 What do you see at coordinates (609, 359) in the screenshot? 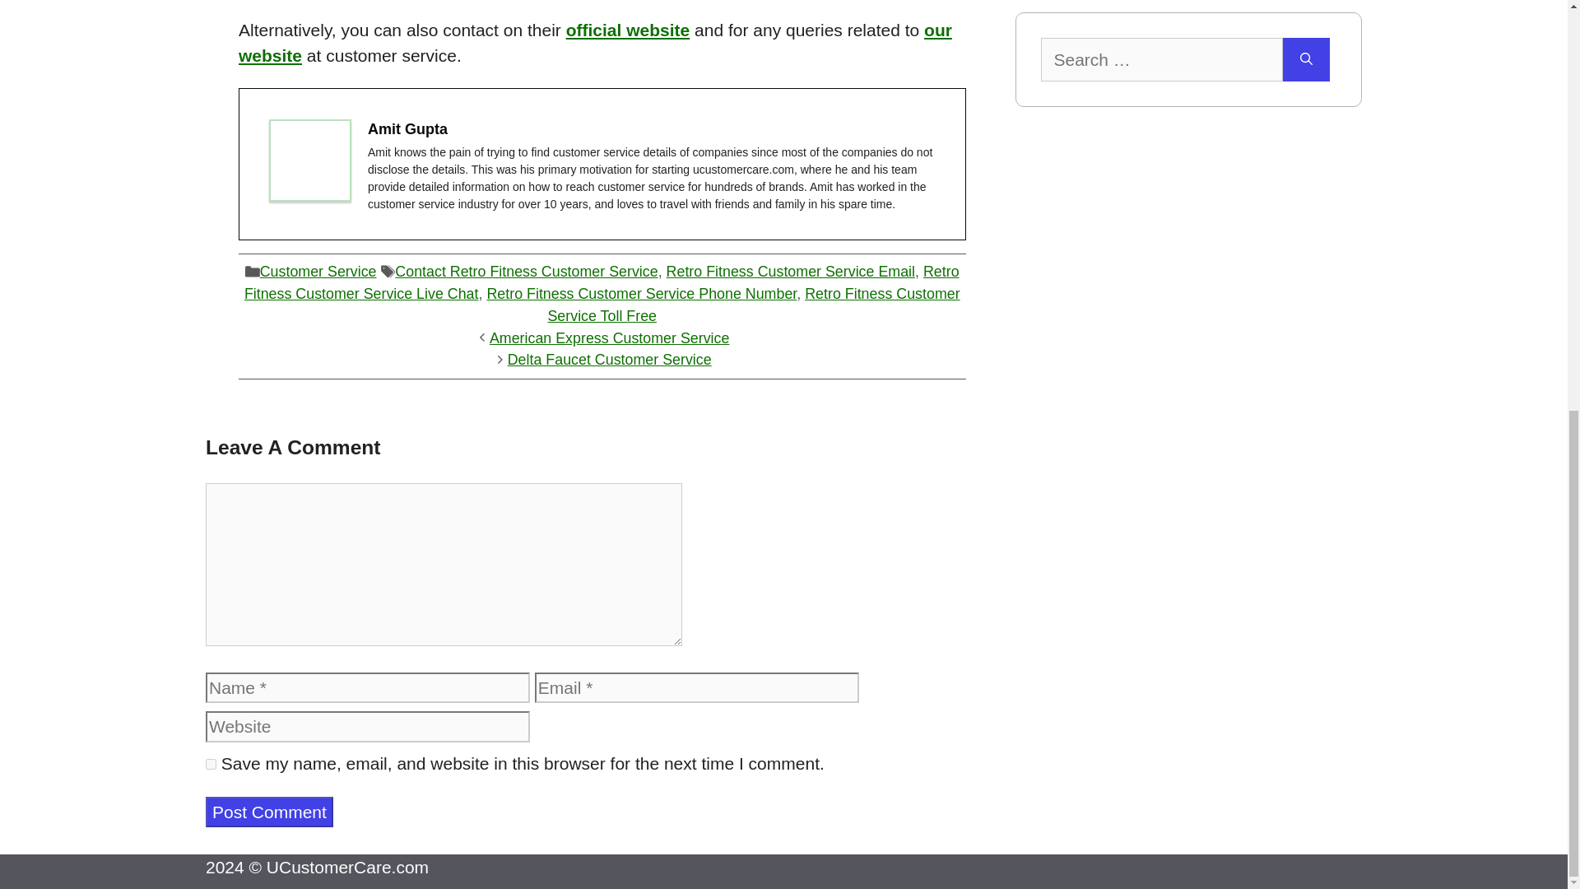
I see `Next` at bounding box center [609, 359].